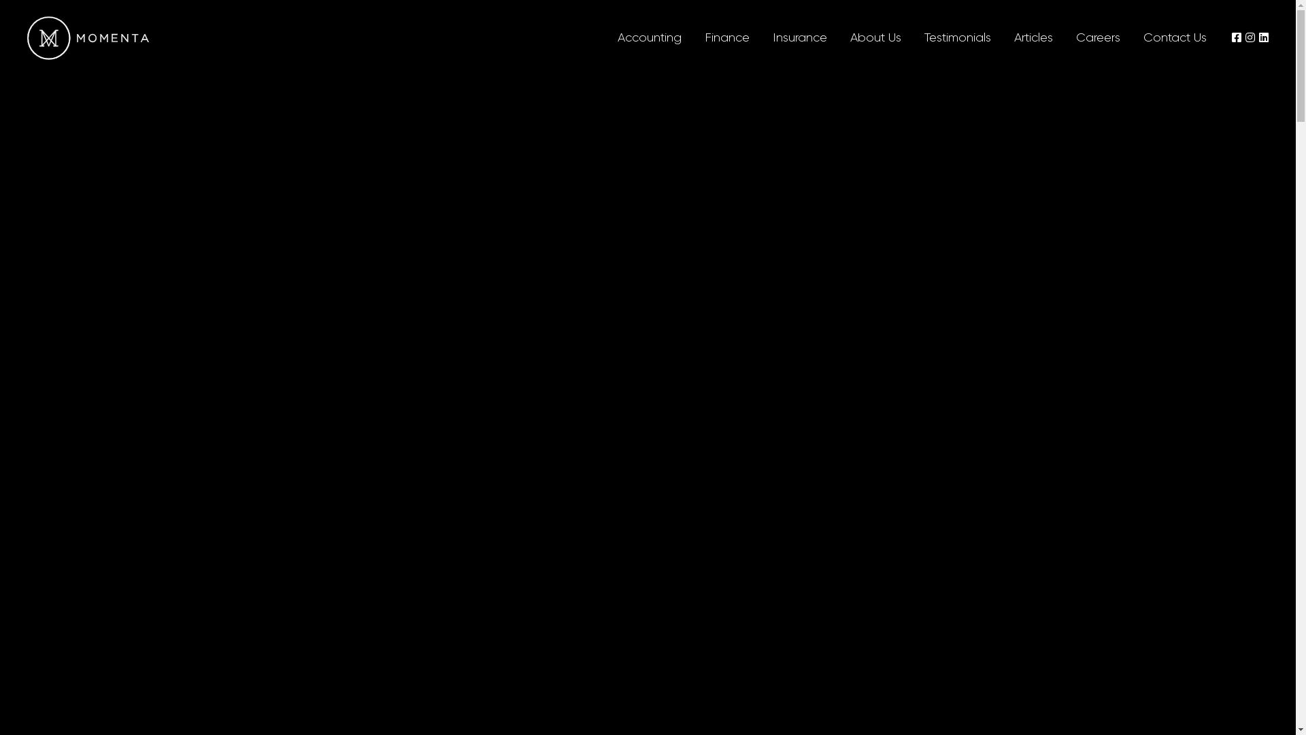 This screenshot has height=735, width=1306. Describe the element at coordinates (337, 547) in the screenshot. I see `info@momenta.com.au` at that location.